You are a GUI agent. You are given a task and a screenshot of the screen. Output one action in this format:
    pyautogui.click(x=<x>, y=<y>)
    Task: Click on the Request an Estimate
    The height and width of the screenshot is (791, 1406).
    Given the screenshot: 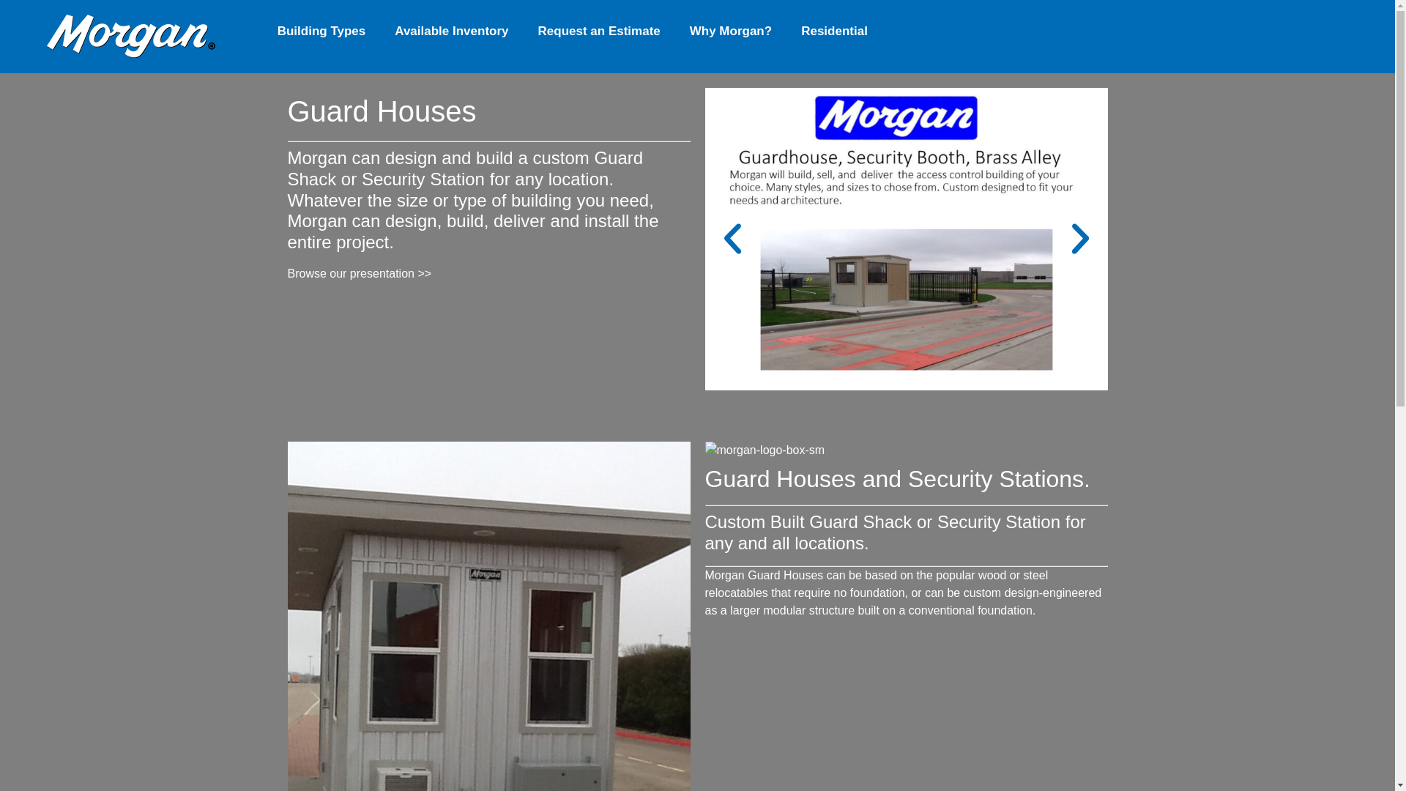 What is the action you would take?
    pyautogui.click(x=599, y=31)
    